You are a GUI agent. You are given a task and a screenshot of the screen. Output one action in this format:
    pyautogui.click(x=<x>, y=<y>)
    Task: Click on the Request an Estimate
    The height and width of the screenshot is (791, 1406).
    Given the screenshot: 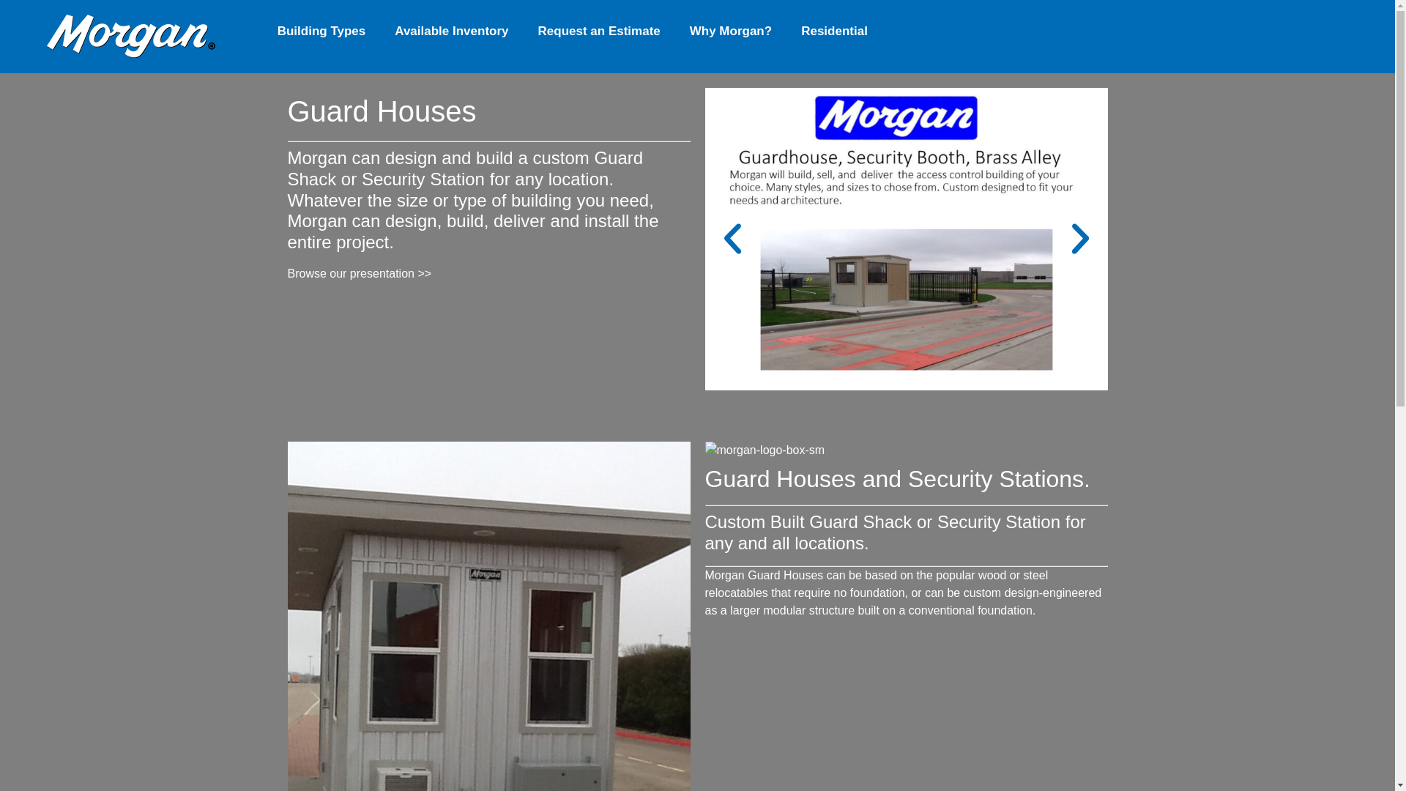 What is the action you would take?
    pyautogui.click(x=599, y=31)
    